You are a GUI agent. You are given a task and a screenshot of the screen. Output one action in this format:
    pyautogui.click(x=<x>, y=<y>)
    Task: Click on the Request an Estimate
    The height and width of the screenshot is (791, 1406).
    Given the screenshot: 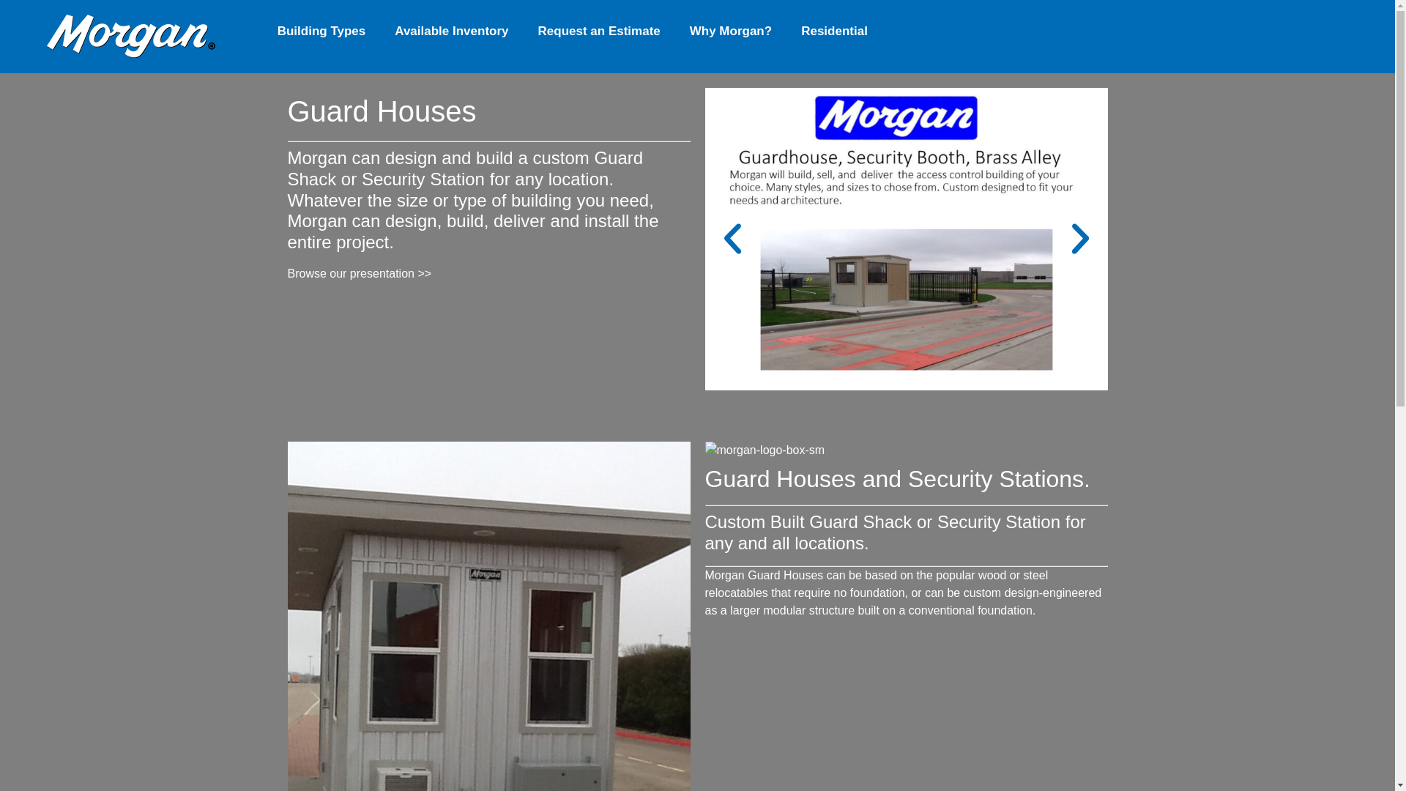 What is the action you would take?
    pyautogui.click(x=599, y=31)
    